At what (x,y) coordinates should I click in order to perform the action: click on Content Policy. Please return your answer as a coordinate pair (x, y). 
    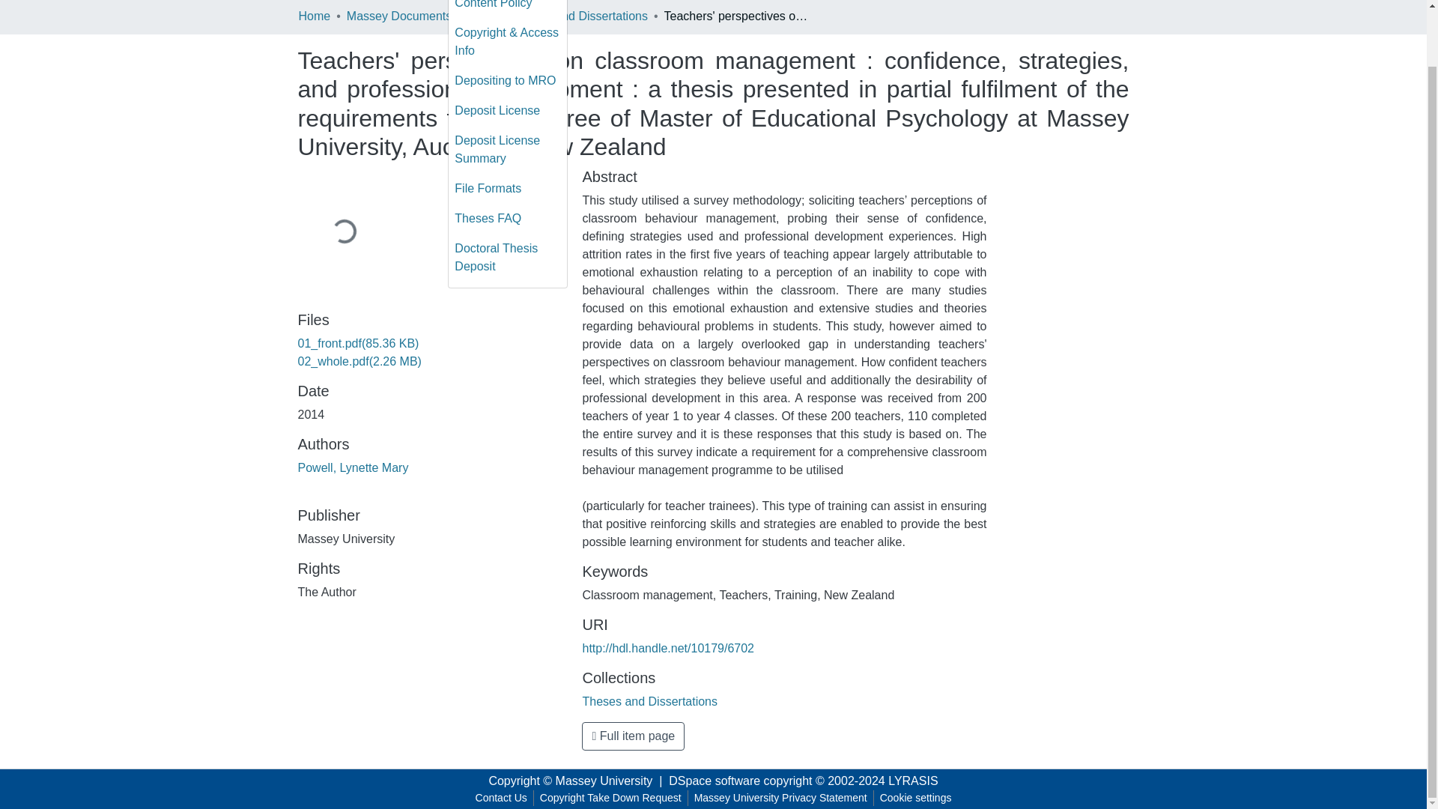
    Looking at the image, I should click on (508, 9).